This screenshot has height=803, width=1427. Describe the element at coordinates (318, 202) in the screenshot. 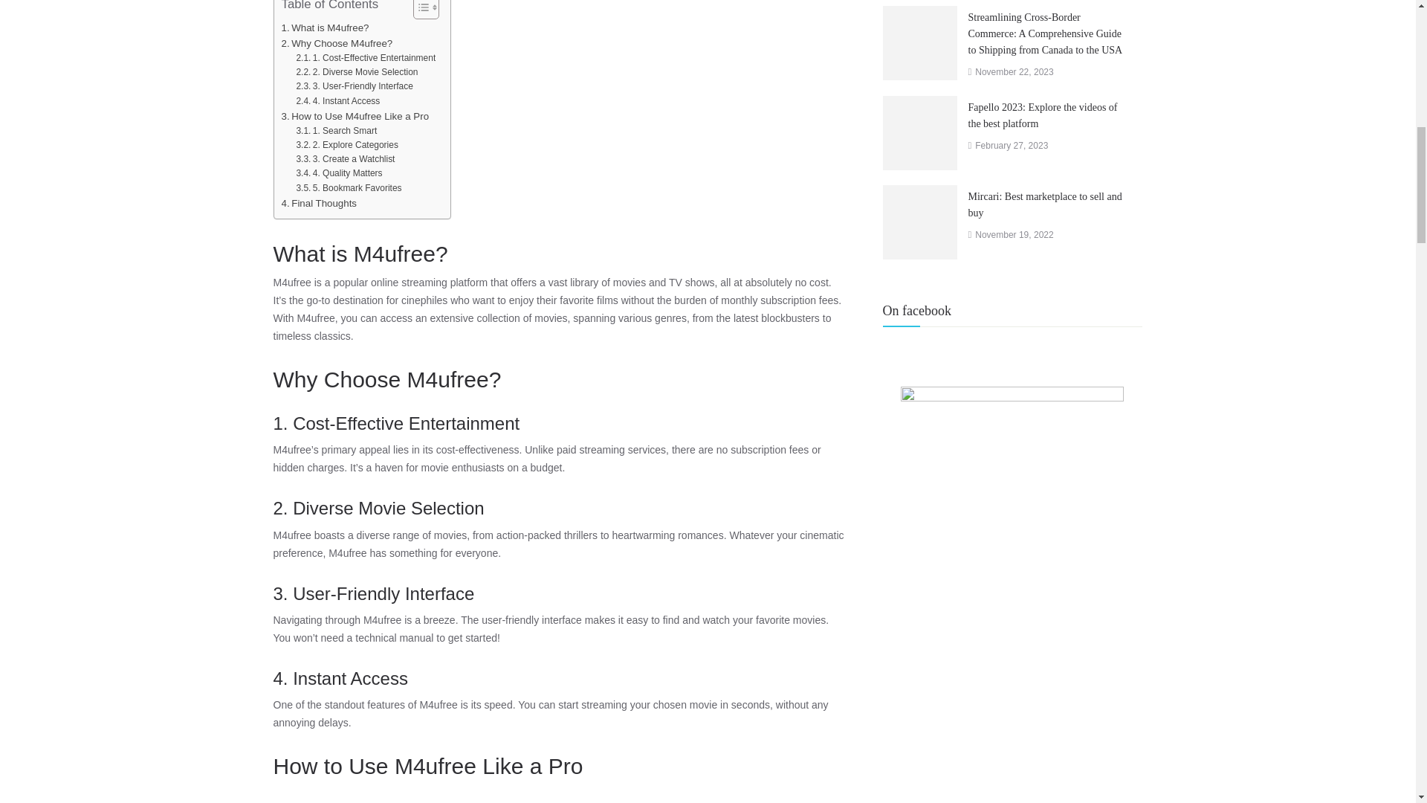

I see `Final Thoughts` at that location.